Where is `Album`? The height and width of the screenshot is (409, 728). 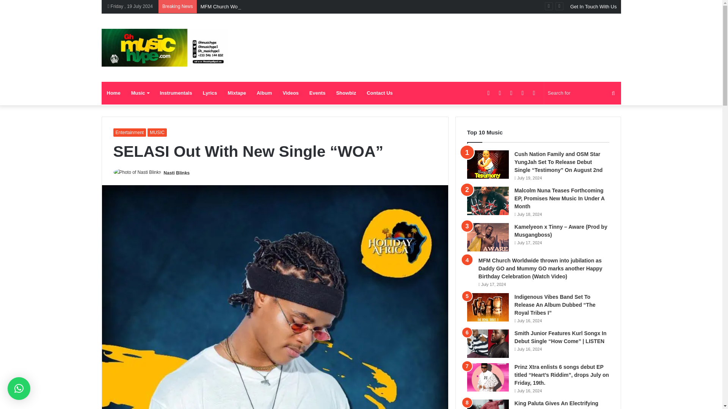 Album is located at coordinates (264, 93).